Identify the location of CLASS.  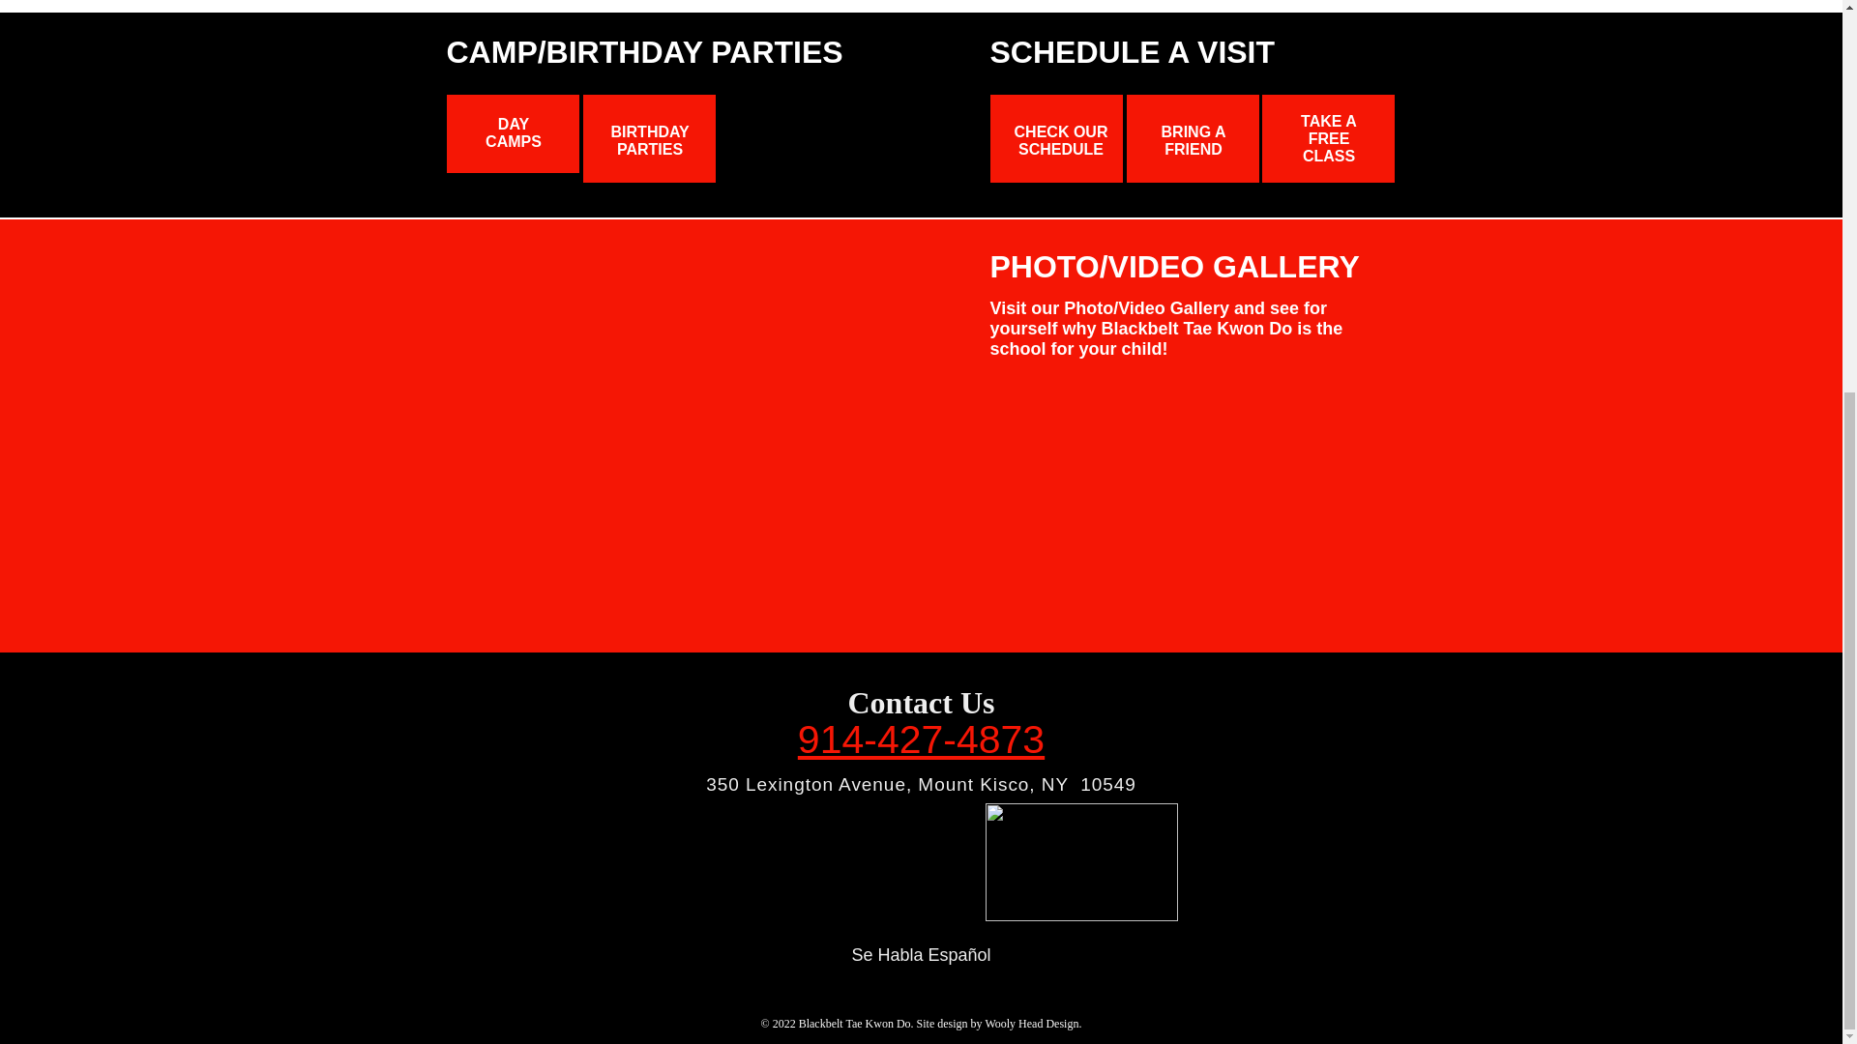
(1329, 156).